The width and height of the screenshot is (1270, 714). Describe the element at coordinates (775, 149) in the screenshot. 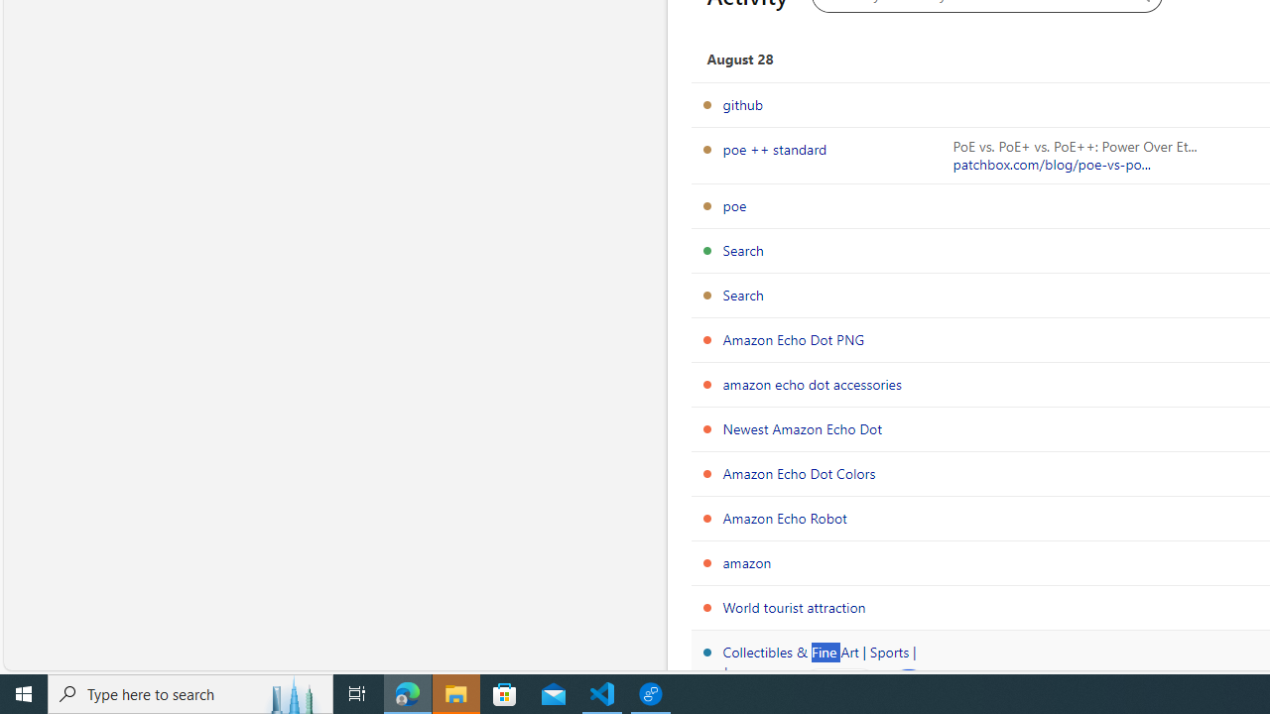

I see `poe ++ standard` at that location.